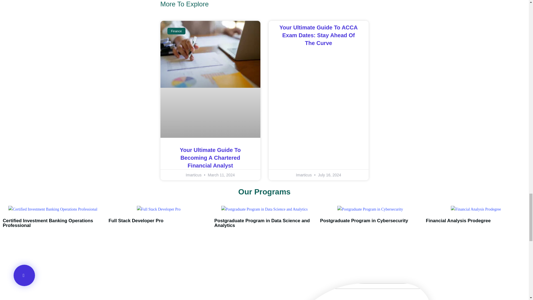 This screenshot has width=533, height=300. I want to click on Full Stack Developer Pro, so click(136, 221).